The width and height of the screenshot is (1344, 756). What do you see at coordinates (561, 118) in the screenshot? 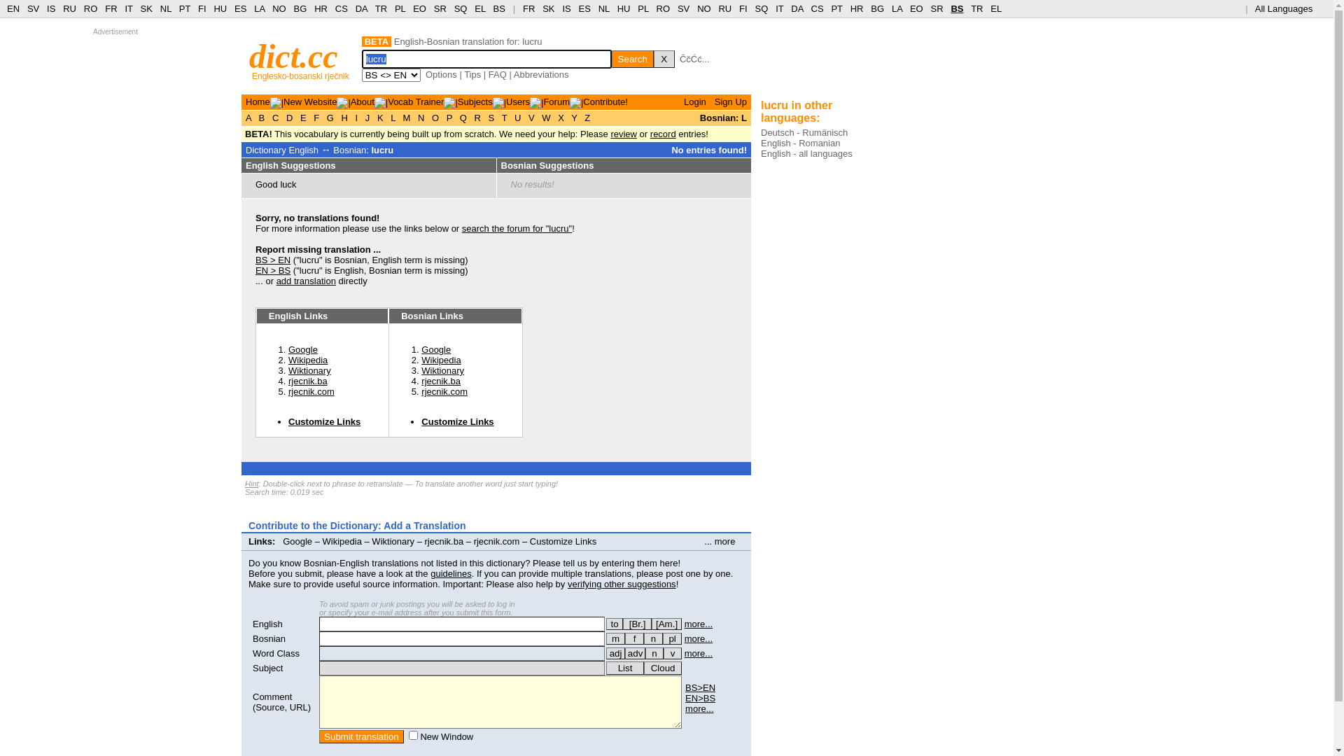
I see `X` at bounding box center [561, 118].